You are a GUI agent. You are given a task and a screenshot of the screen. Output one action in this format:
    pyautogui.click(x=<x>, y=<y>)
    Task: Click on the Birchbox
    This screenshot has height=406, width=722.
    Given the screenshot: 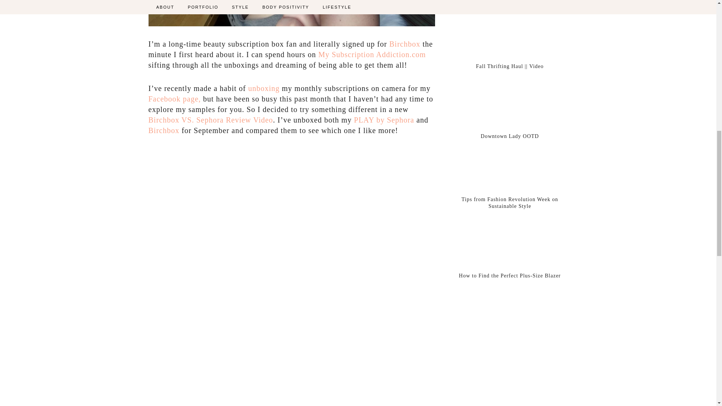 What is the action you would take?
    pyautogui.click(x=163, y=130)
    